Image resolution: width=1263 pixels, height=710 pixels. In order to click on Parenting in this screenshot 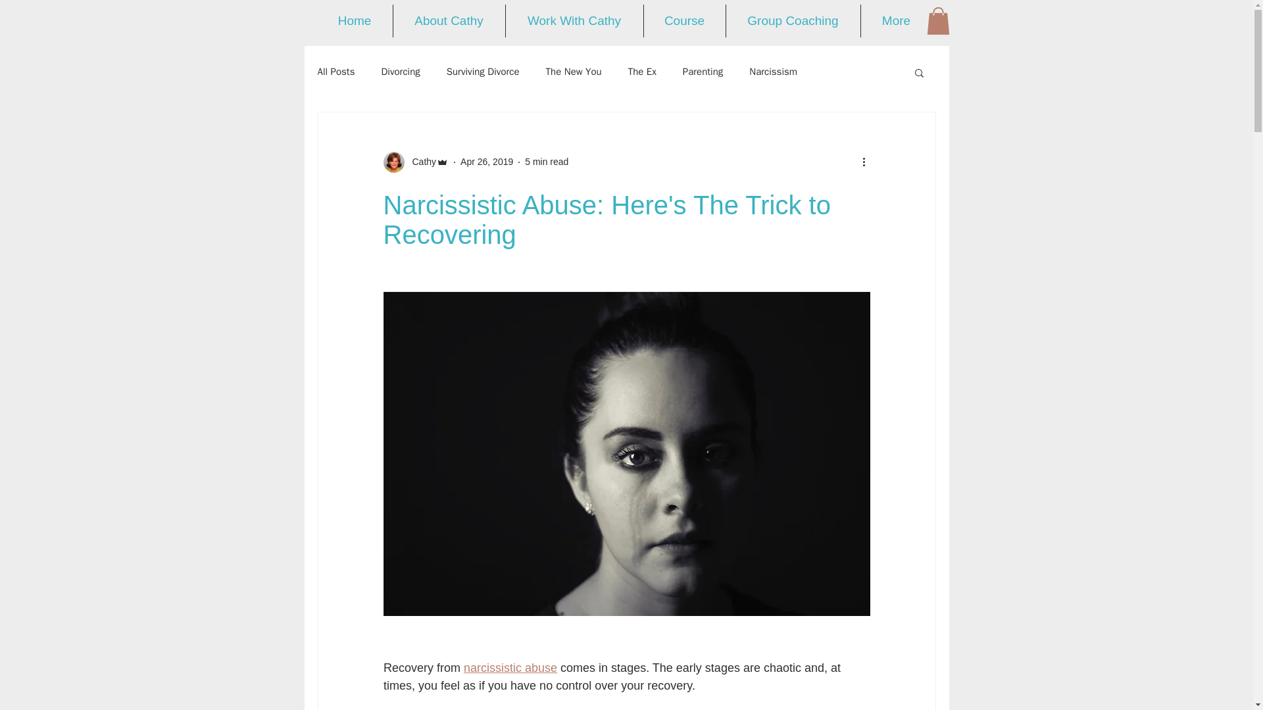, I will do `click(703, 72)`.